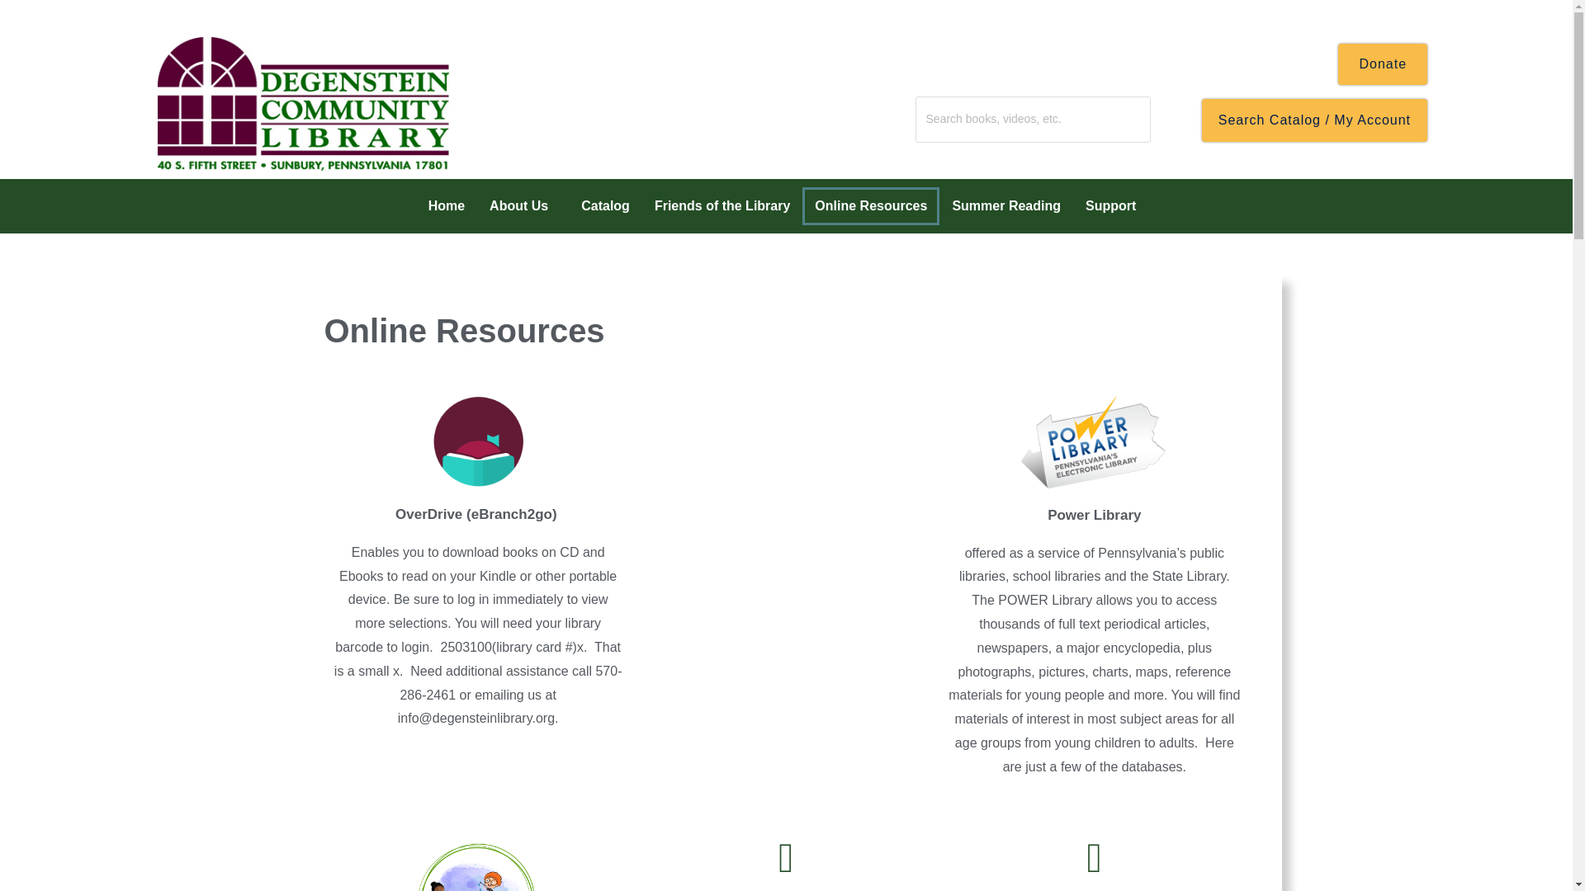 This screenshot has width=1585, height=891. Describe the element at coordinates (722, 206) in the screenshot. I see `Friends of the Library` at that location.